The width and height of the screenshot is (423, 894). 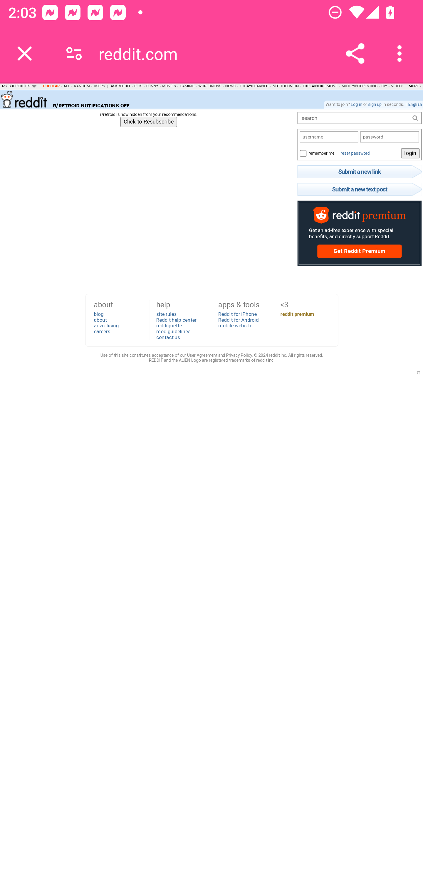 What do you see at coordinates (355, 54) in the screenshot?
I see `Share` at bounding box center [355, 54].